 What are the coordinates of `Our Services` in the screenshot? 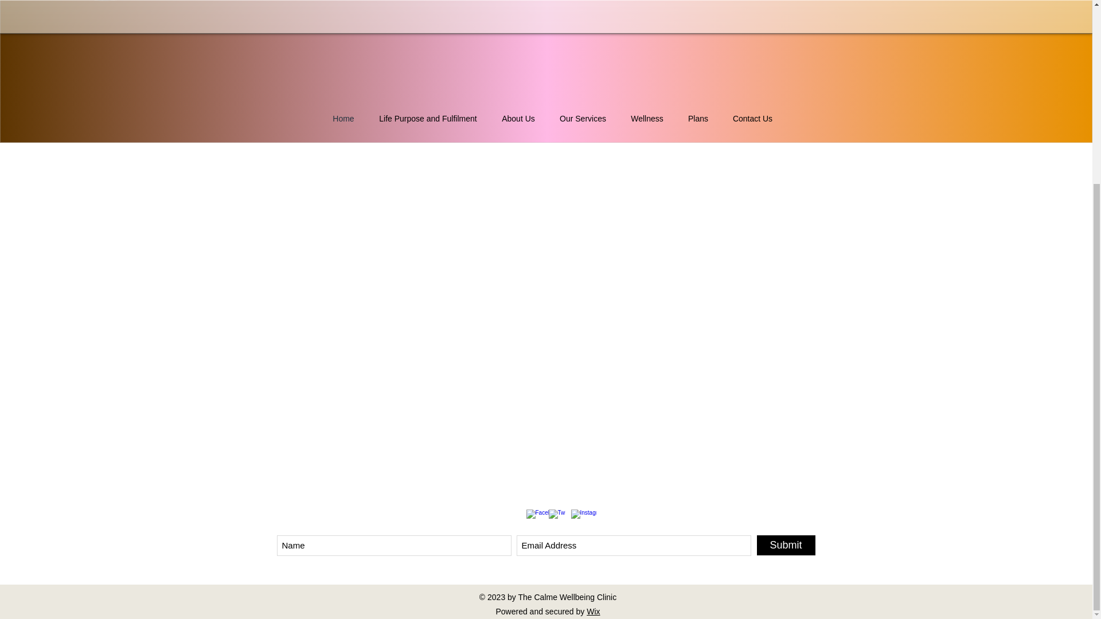 It's located at (583, 119).